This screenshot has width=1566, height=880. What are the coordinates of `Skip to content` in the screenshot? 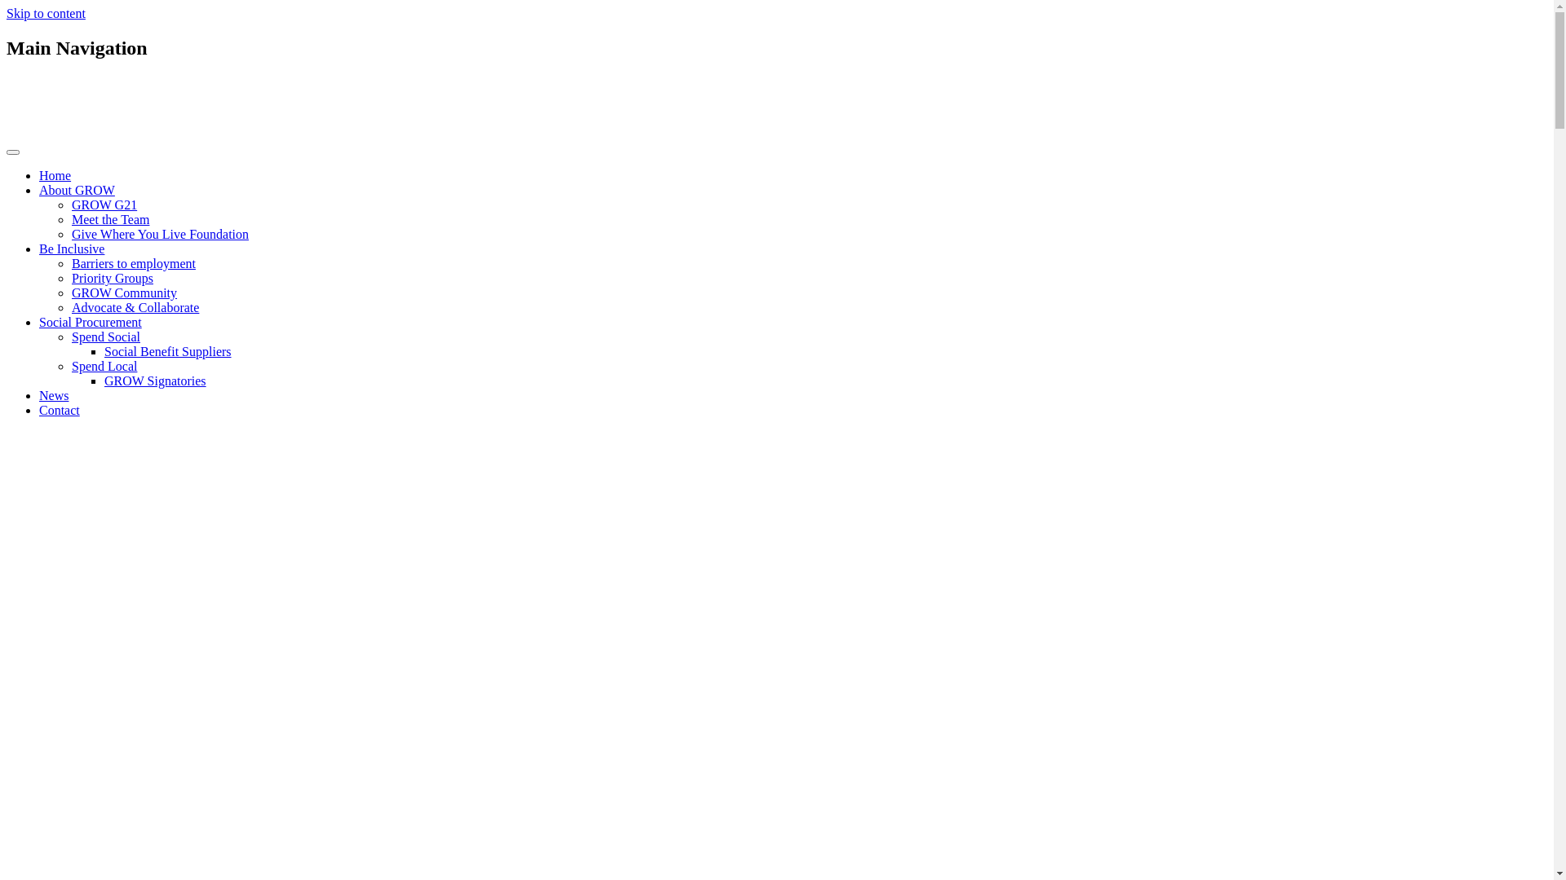 It's located at (46, 13).